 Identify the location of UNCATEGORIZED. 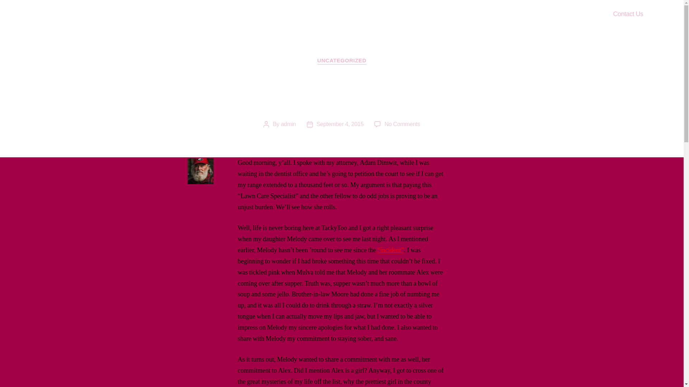
(342, 61).